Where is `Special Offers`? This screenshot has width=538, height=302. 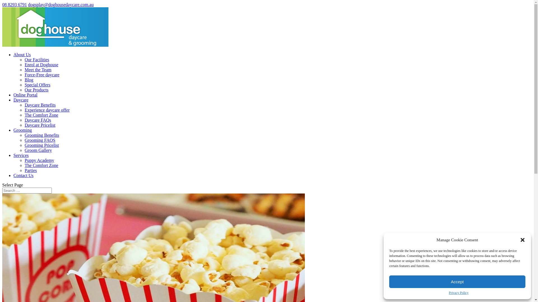 Special Offers is located at coordinates (38, 85).